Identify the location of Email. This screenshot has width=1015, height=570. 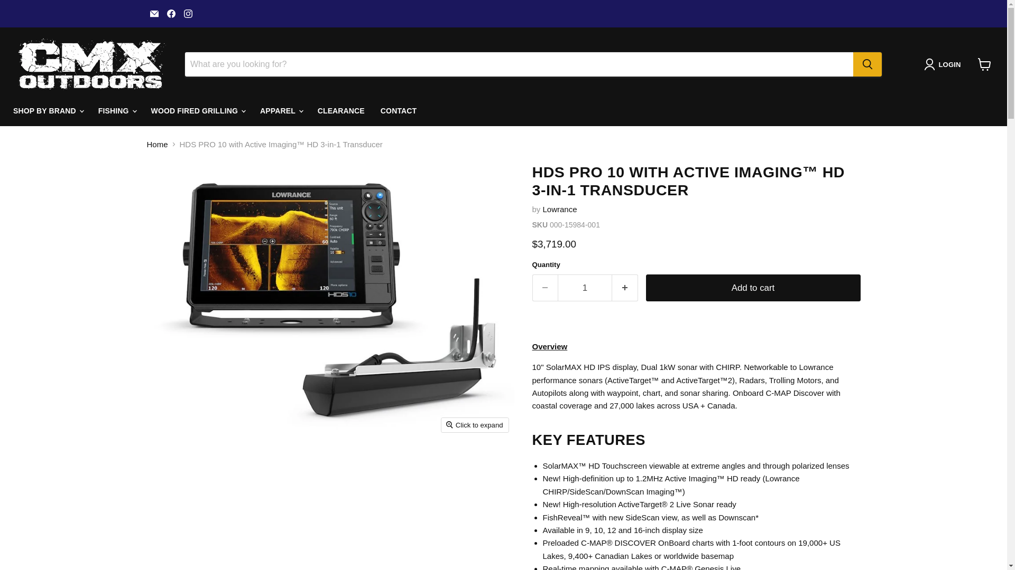
(154, 13).